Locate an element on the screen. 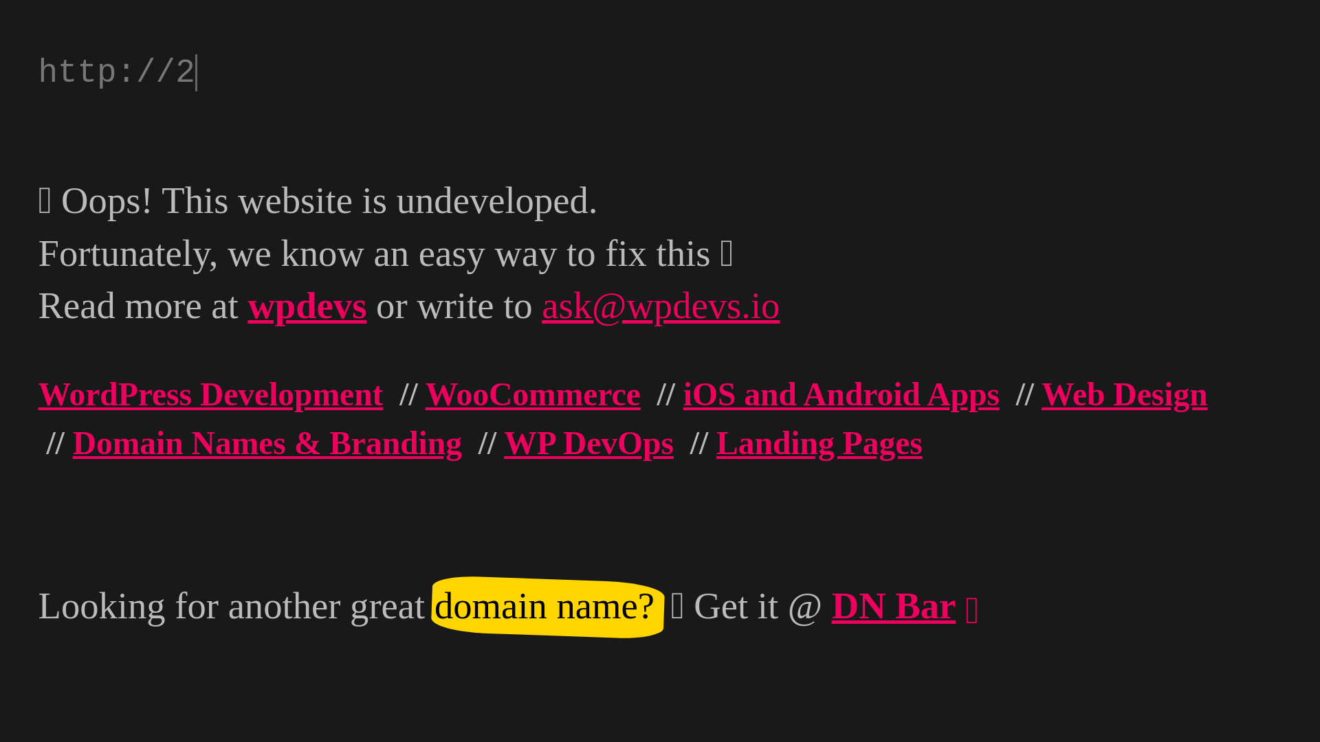 Image resolution: width=1320 pixels, height=742 pixels. Domain Names & Branding is located at coordinates (267, 443).